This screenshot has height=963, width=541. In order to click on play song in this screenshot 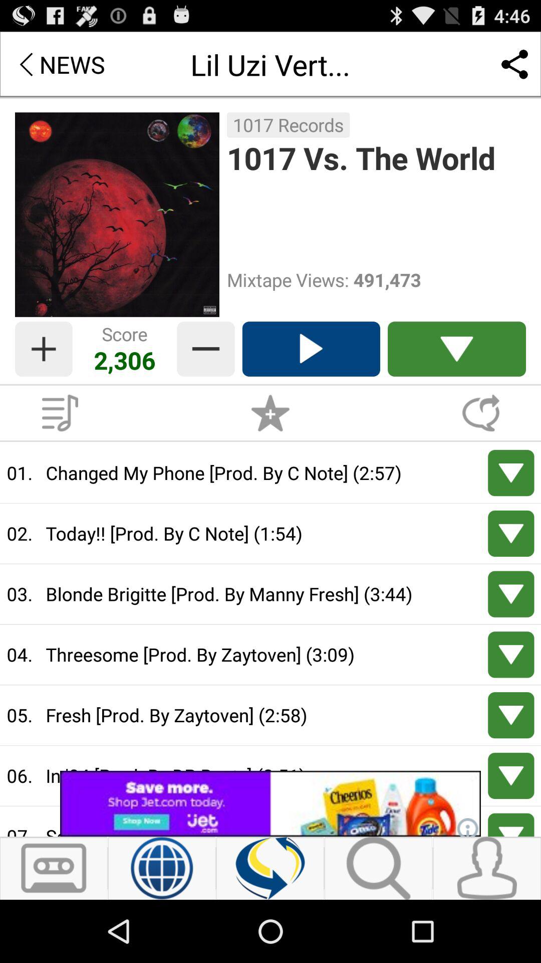, I will do `click(511, 775)`.